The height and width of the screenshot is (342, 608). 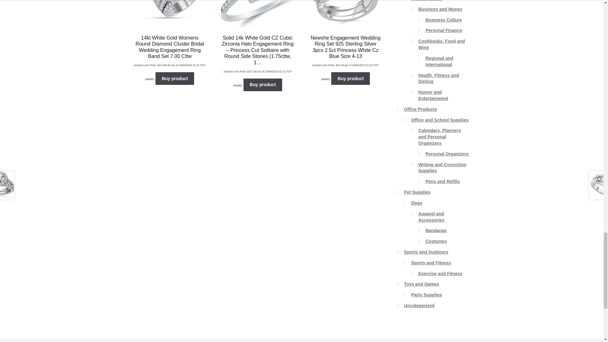 I want to click on Buy product, so click(x=263, y=85).